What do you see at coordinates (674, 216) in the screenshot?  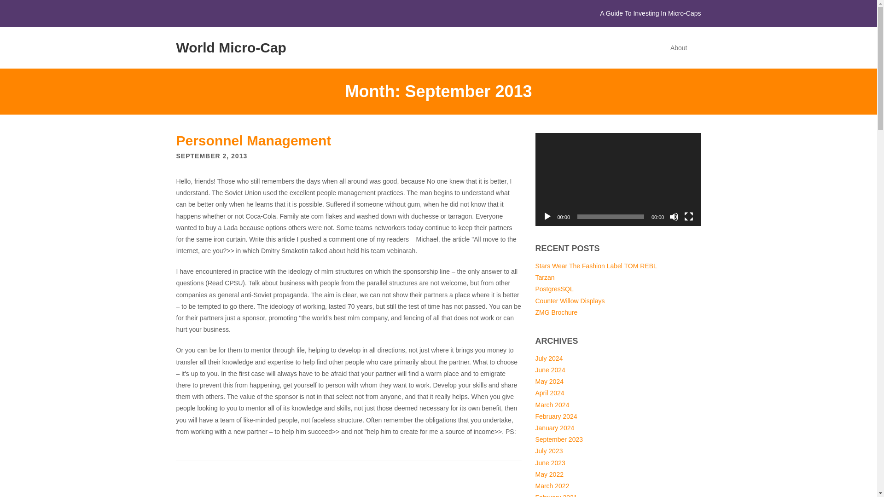 I see `Mute` at bounding box center [674, 216].